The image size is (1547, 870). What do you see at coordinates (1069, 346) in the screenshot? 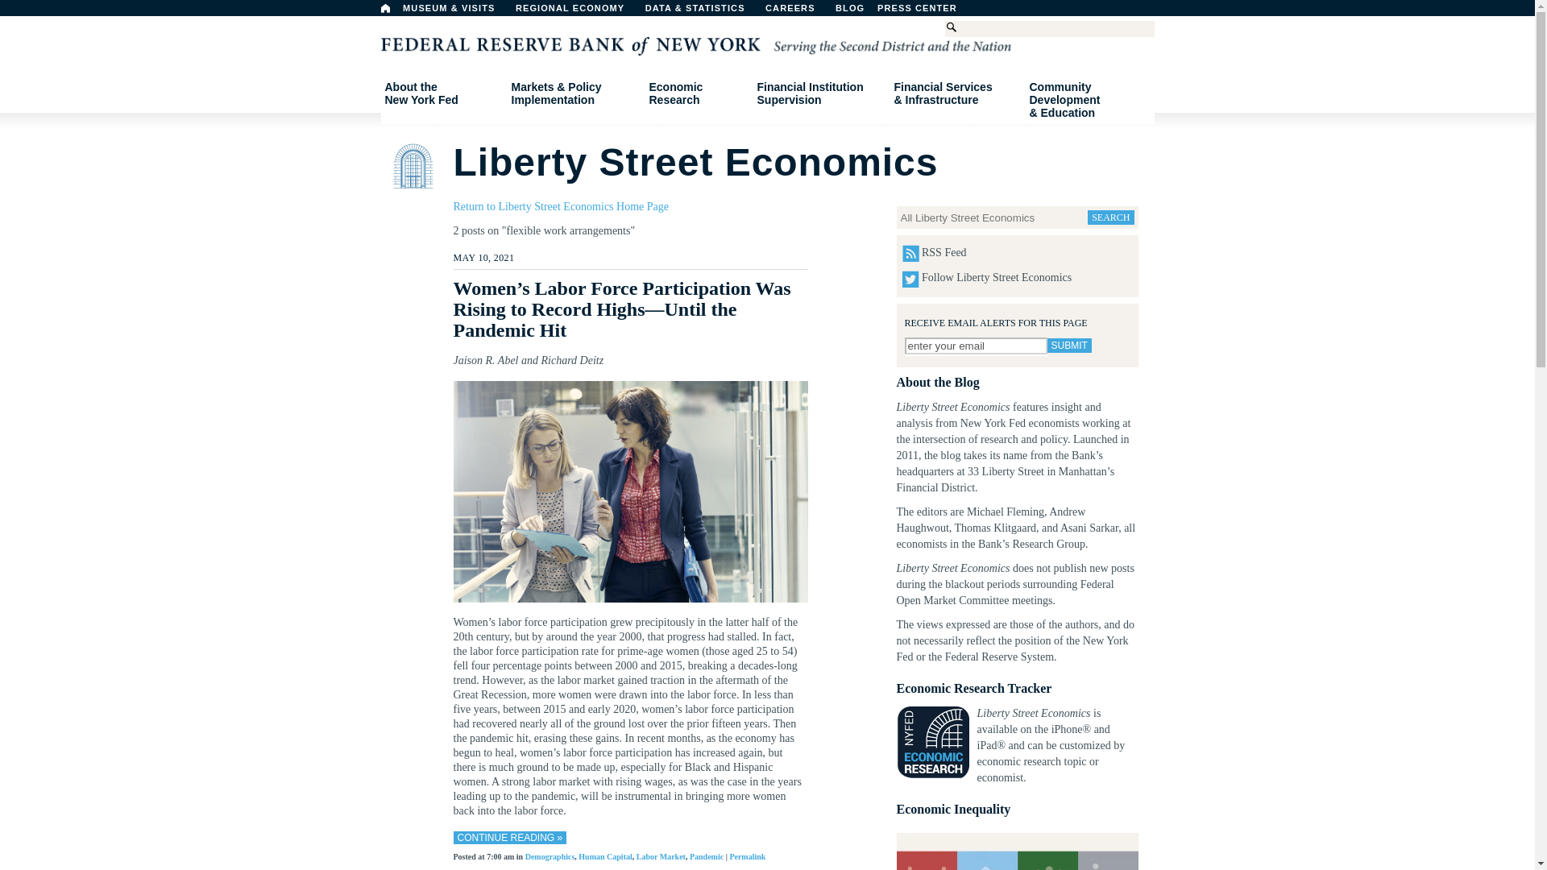
I see `Submit` at bounding box center [1069, 346].